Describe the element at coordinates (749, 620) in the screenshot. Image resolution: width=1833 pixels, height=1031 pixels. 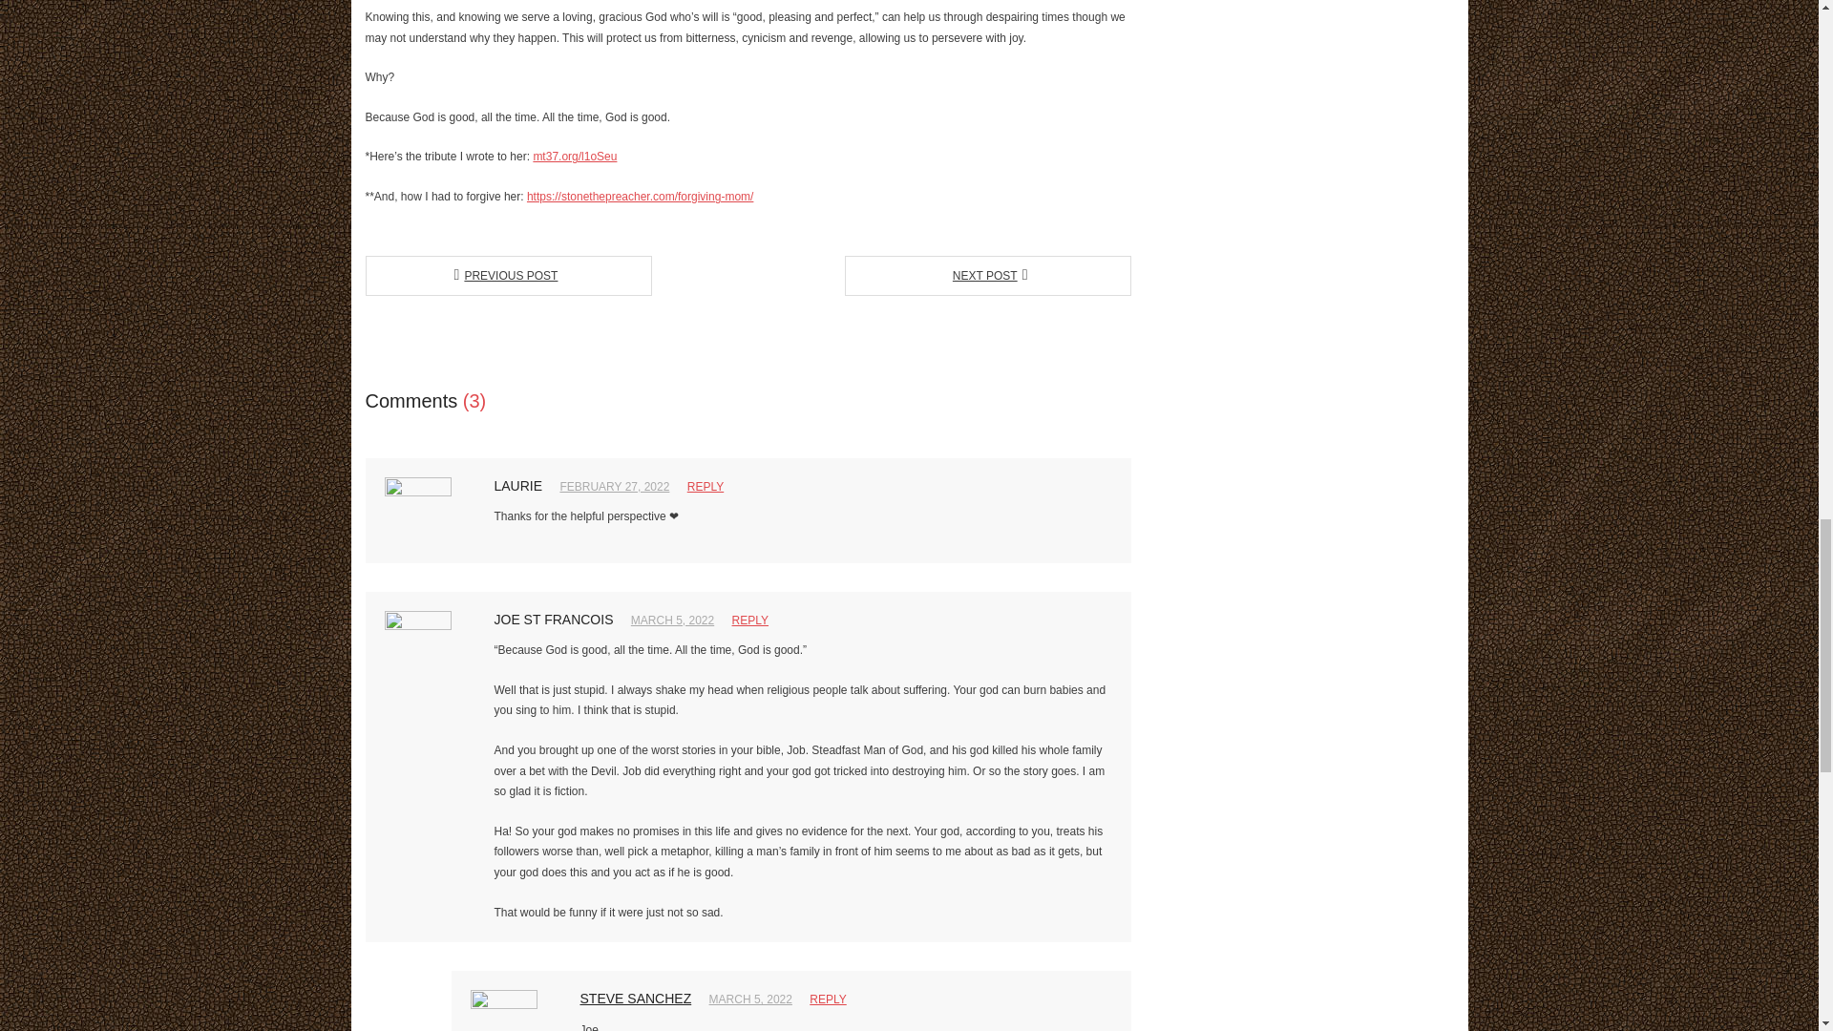
I see `REPLY` at that location.